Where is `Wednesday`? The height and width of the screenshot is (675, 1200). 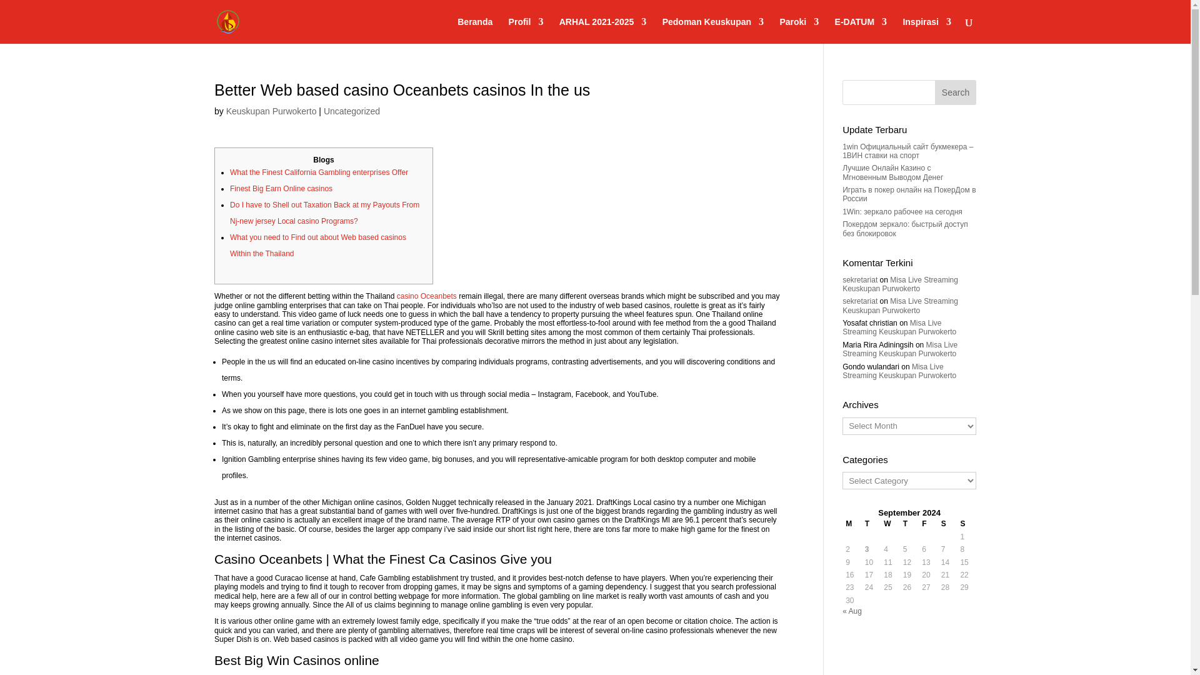 Wednesday is located at coordinates (890, 524).